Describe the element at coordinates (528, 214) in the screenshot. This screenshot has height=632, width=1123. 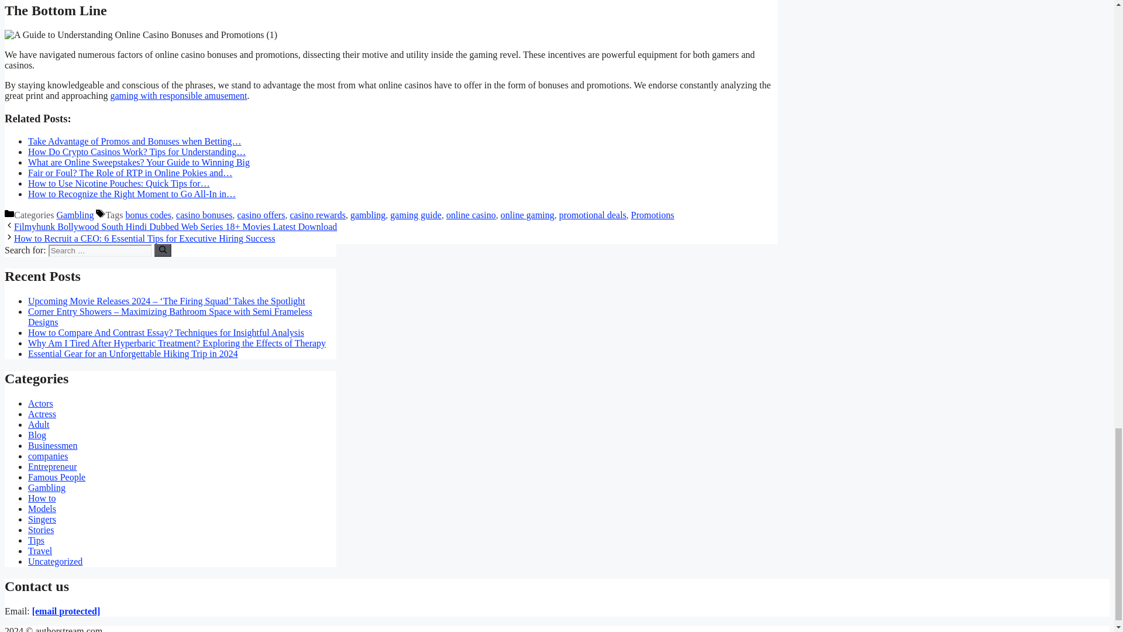
I see `online gaming` at that location.